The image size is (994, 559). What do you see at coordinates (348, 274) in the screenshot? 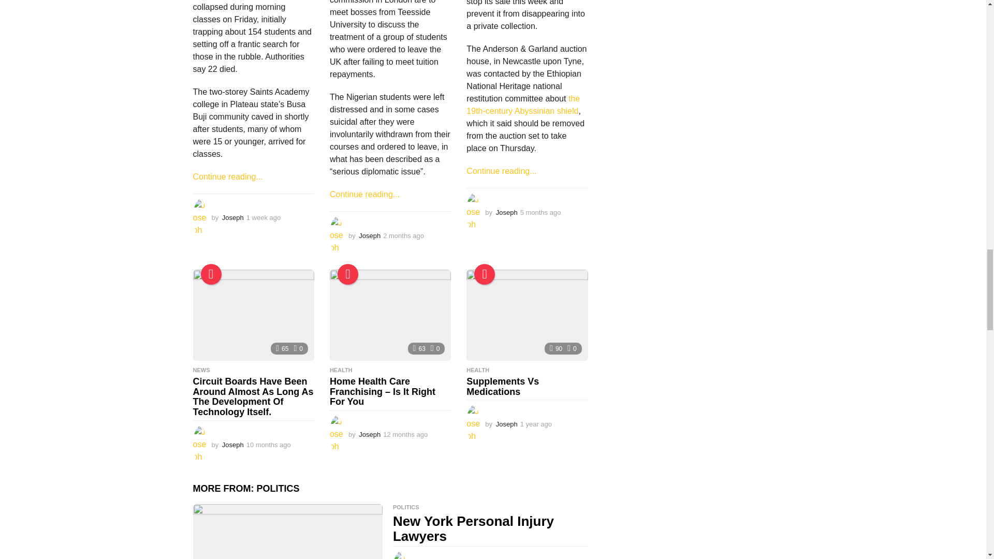
I see `Popular` at bounding box center [348, 274].